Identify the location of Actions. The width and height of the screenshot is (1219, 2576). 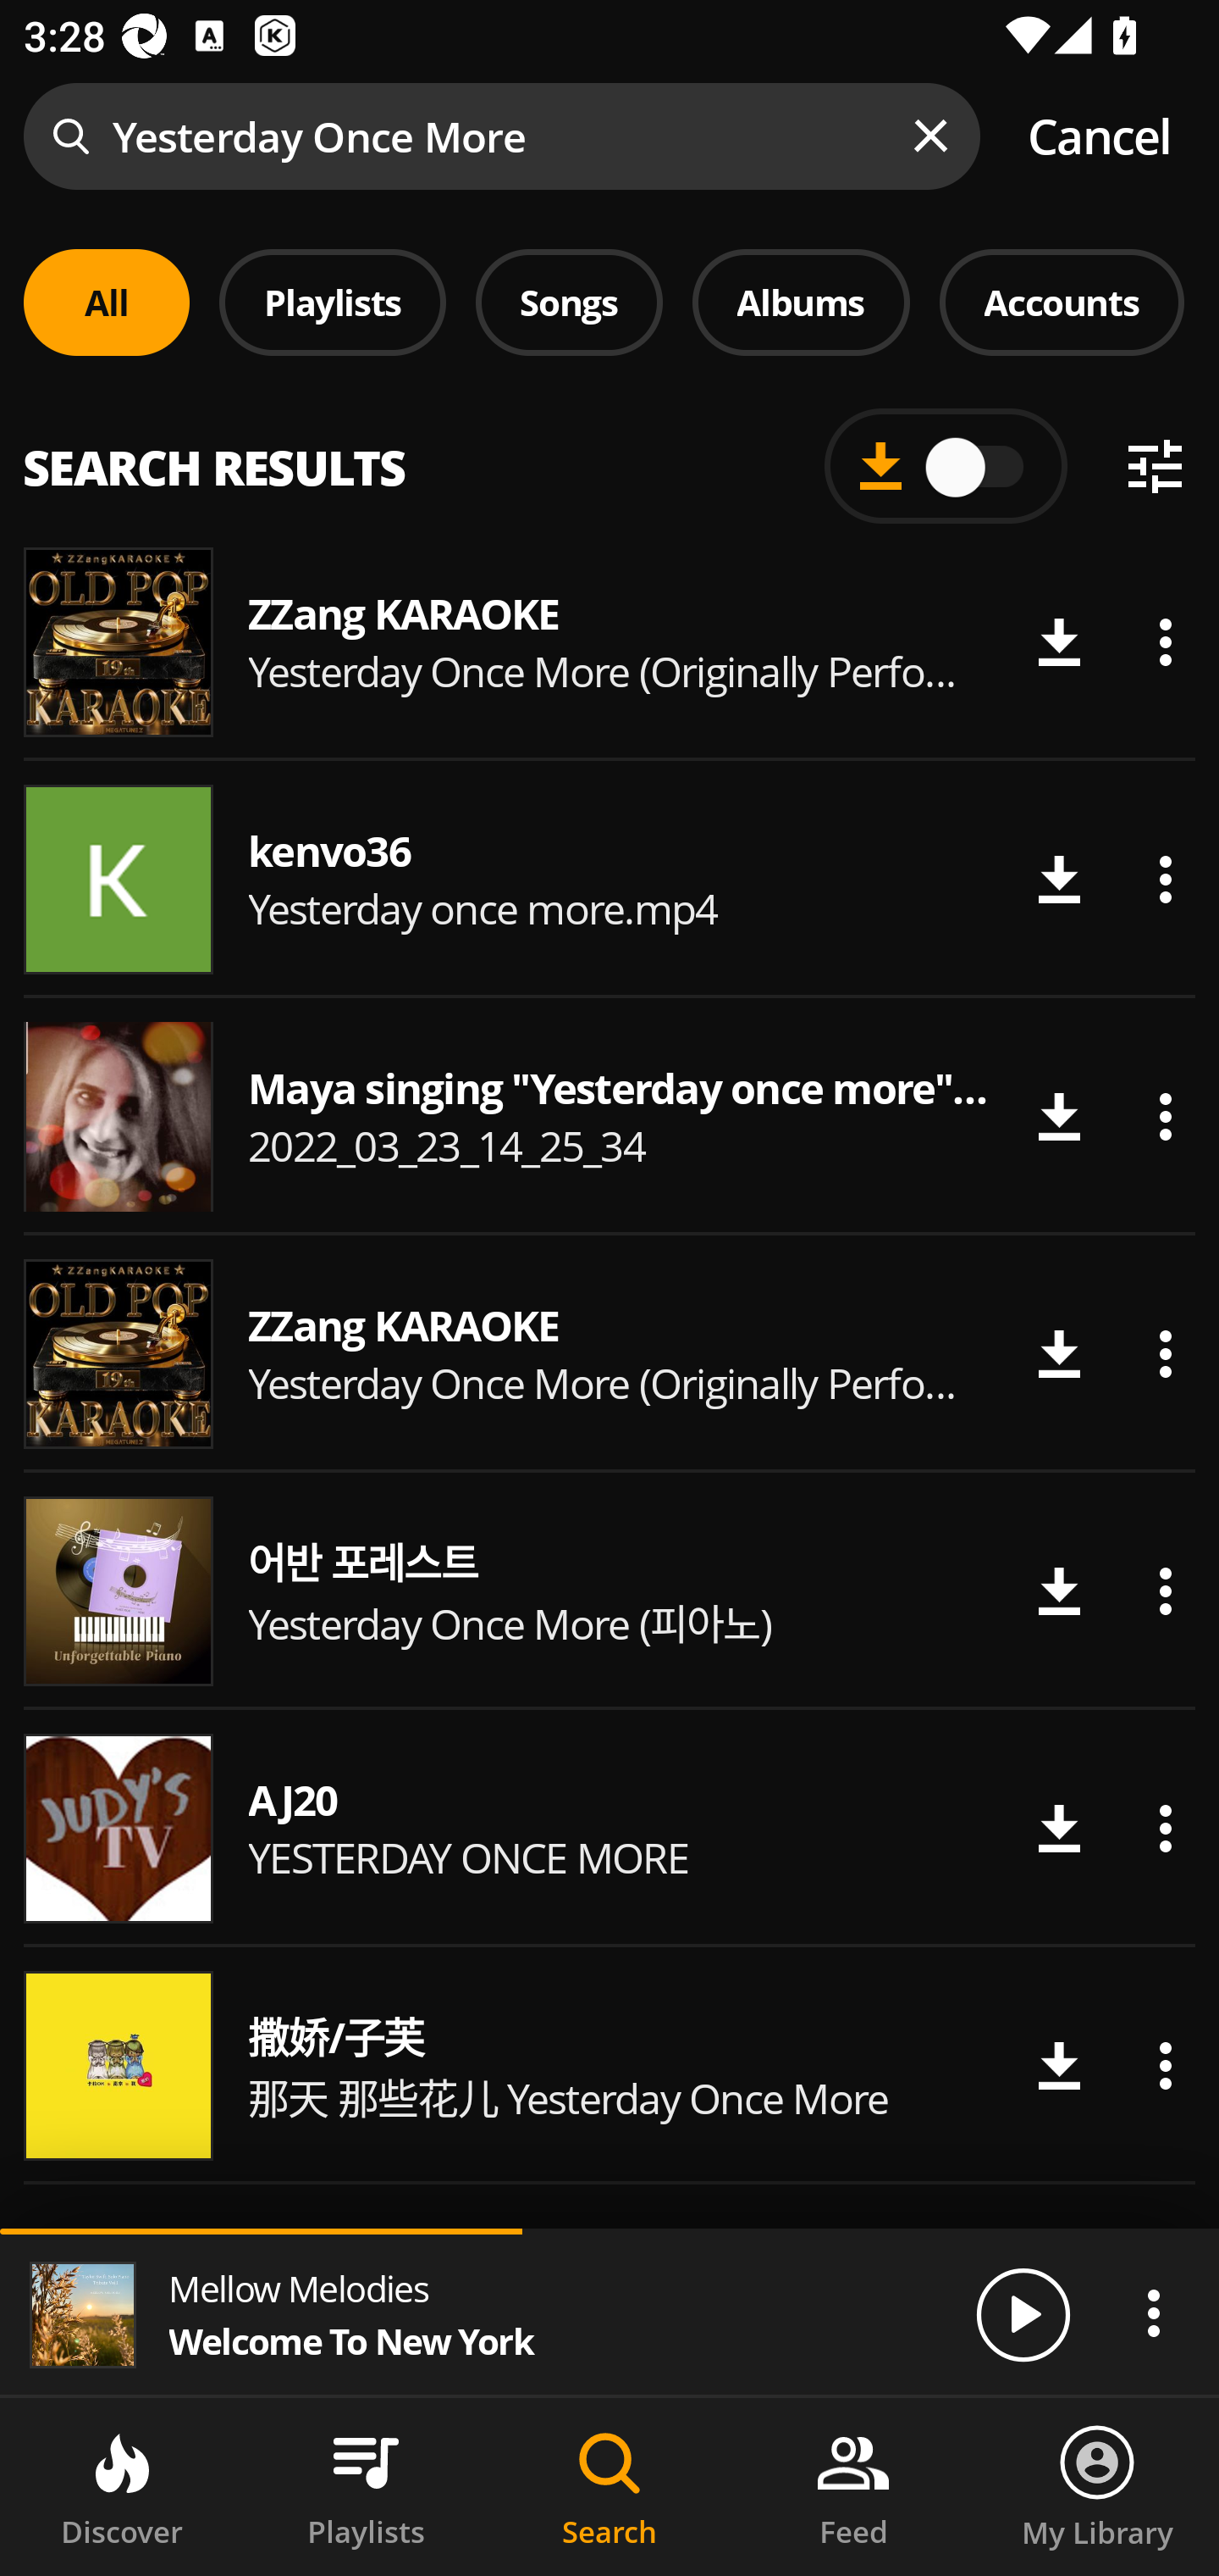
(1165, 1829).